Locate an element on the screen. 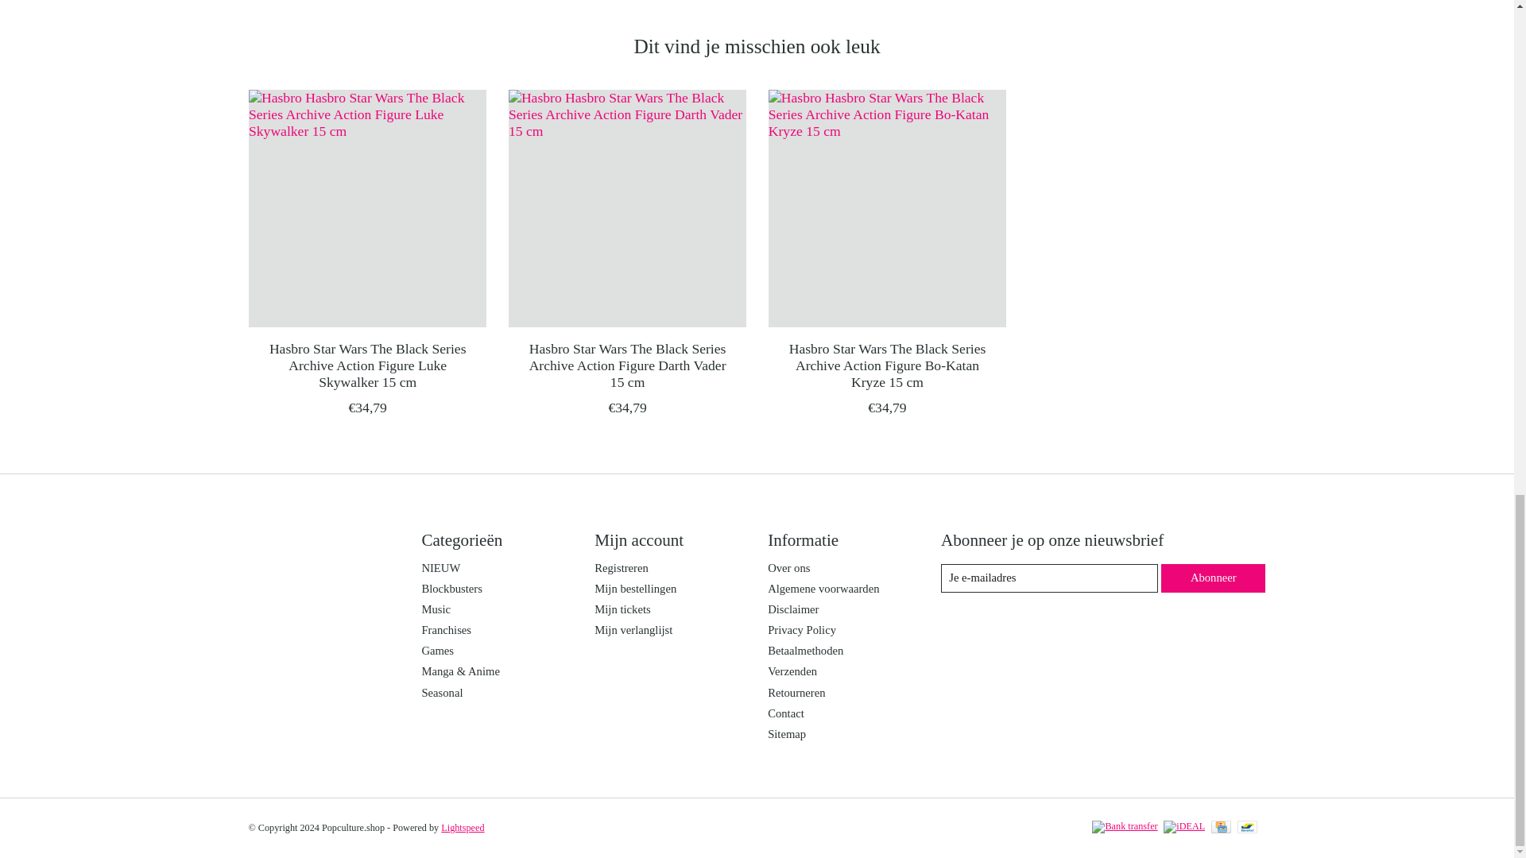 This screenshot has width=1526, height=858. Over ons is located at coordinates (788, 567).